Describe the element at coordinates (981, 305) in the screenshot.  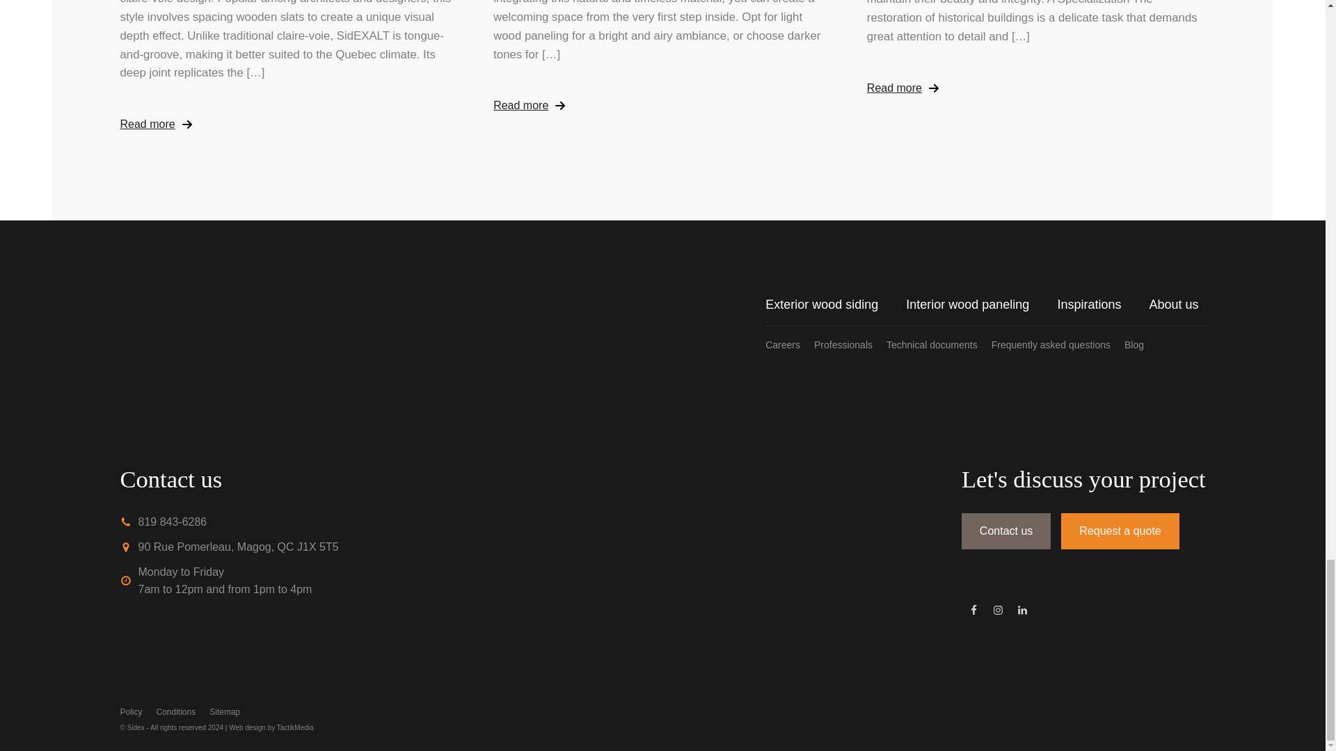
I see `Interior wood paneling` at that location.